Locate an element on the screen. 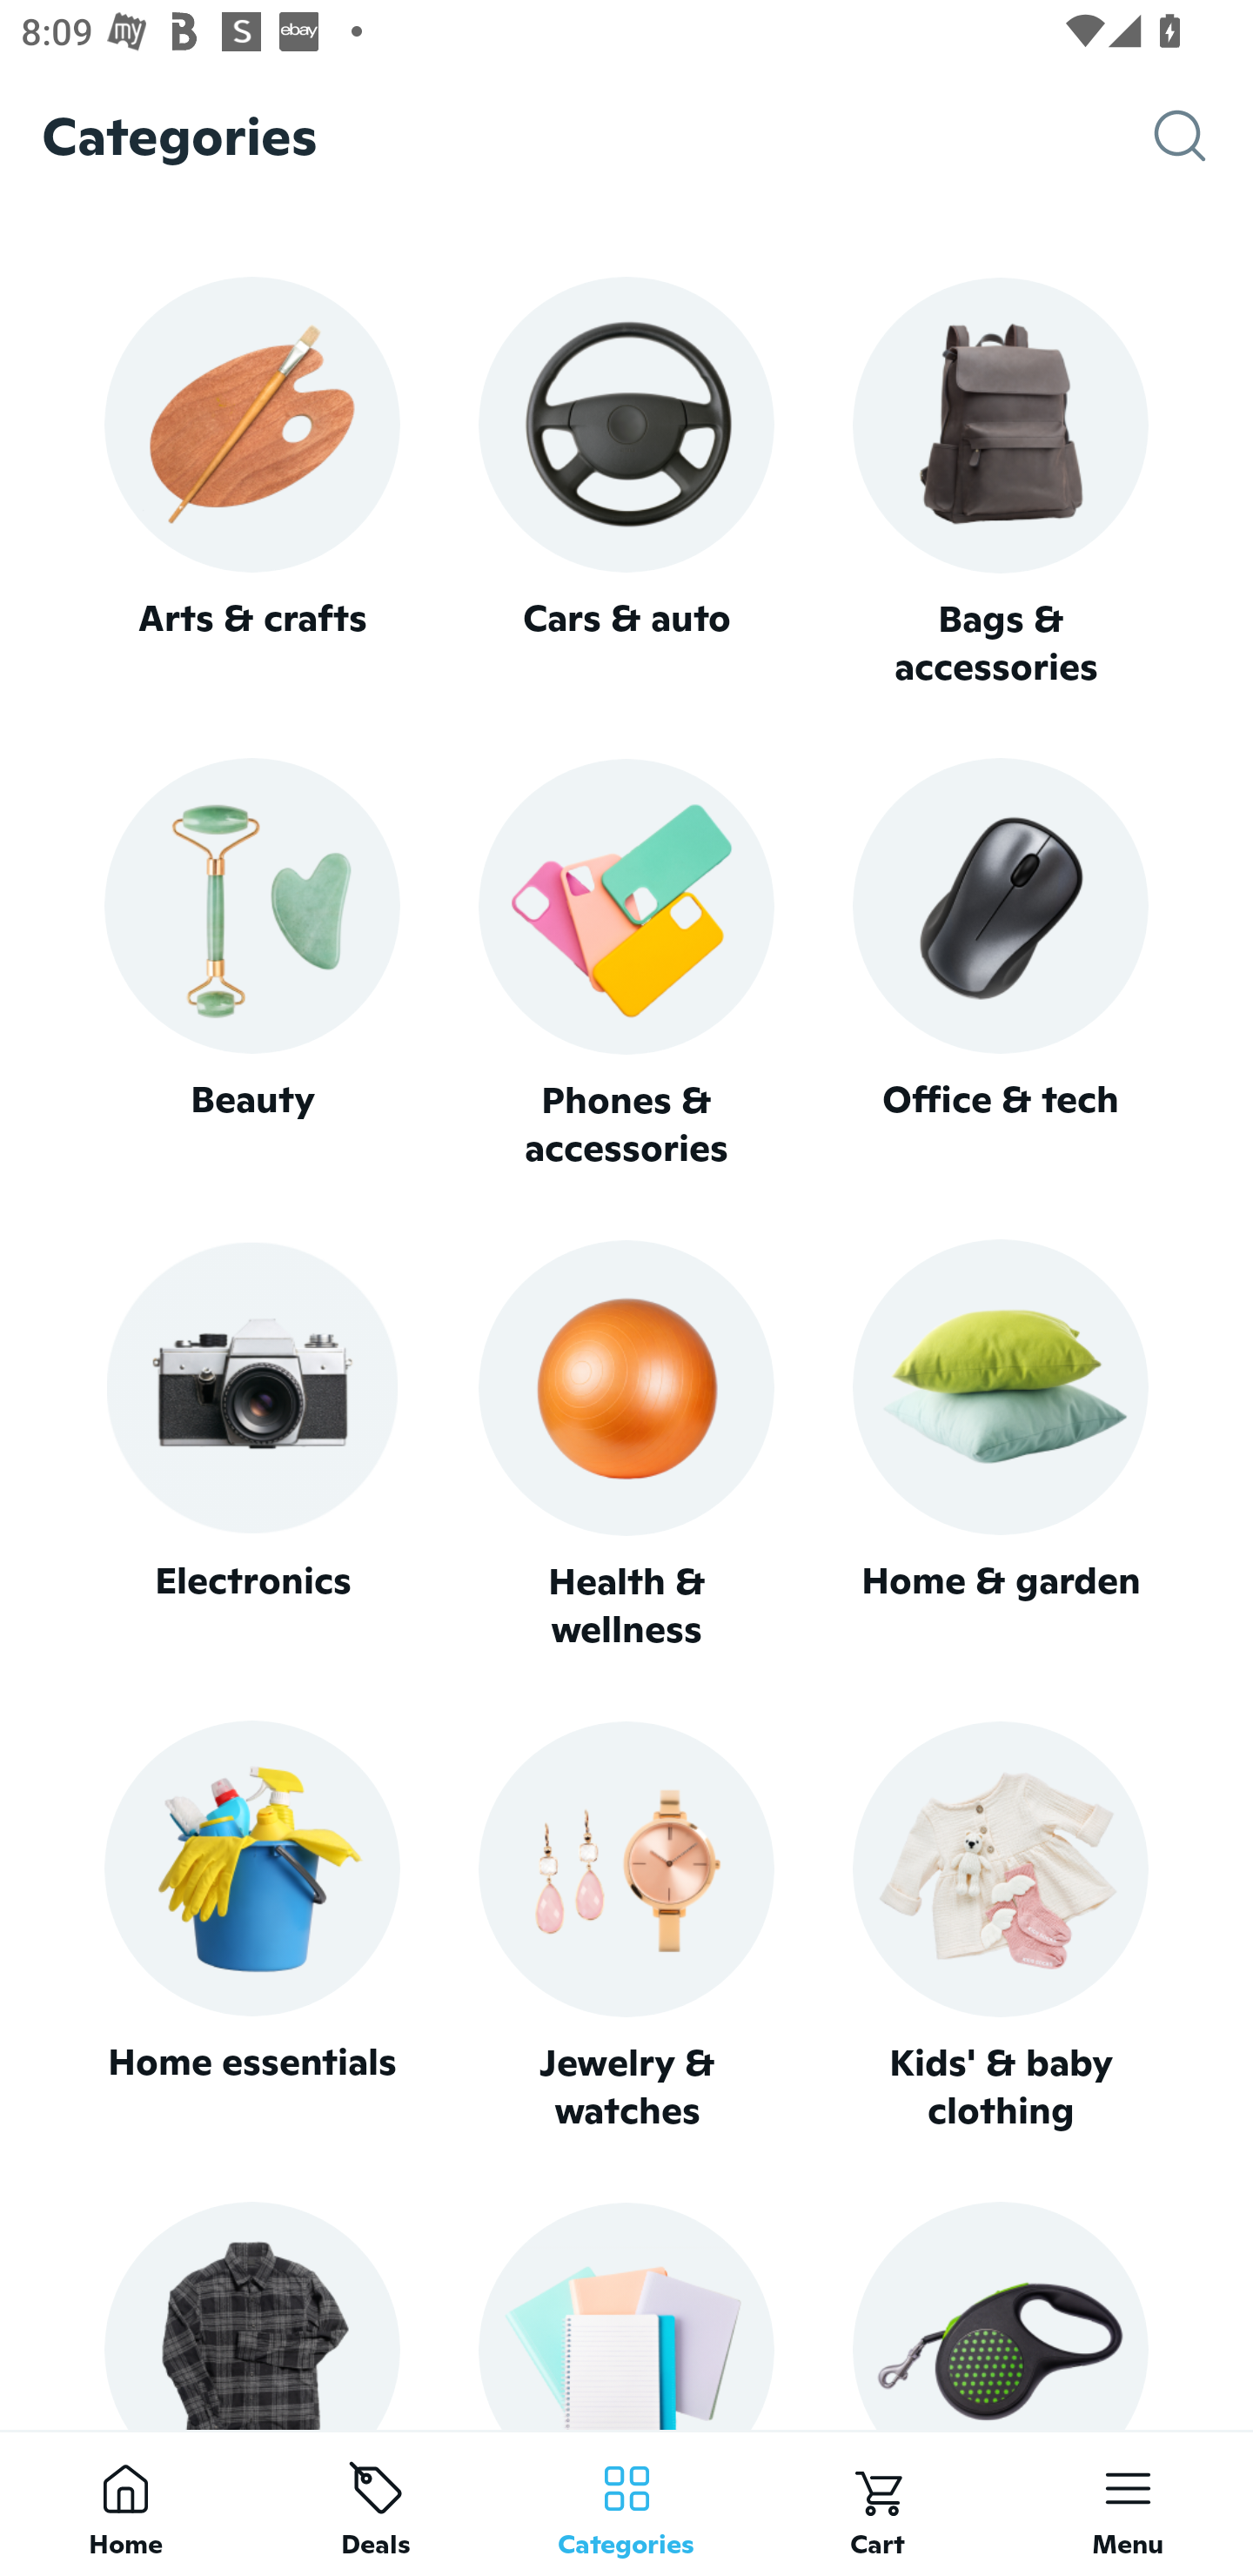 The image size is (1253, 2576). Office & school supplies is located at coordinates (626, 2315).